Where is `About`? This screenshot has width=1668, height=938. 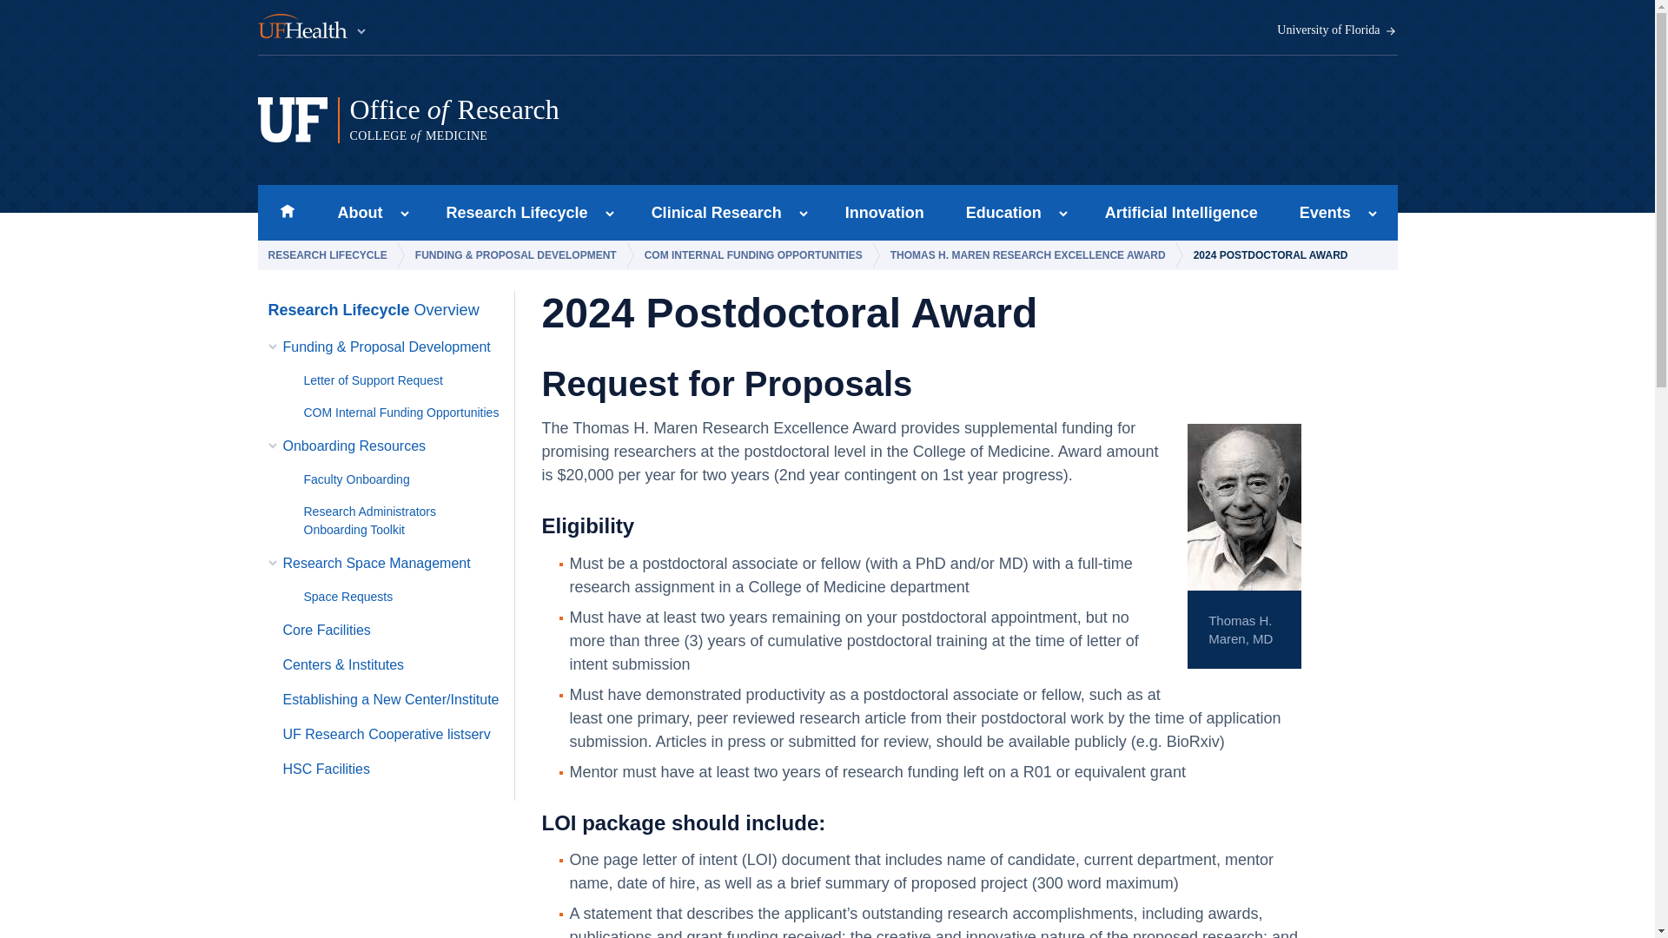
About is located at coordinates (354, 212).